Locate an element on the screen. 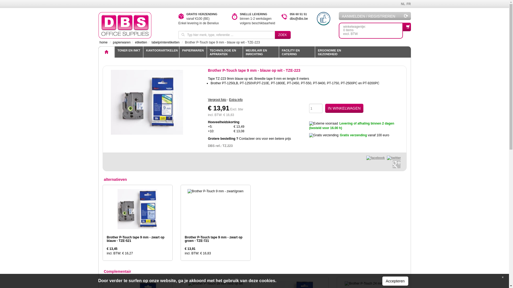 Image resolution: width=513 pixels, height=288 pixels. TONER EN INKT is located at coordinates (129, 52).